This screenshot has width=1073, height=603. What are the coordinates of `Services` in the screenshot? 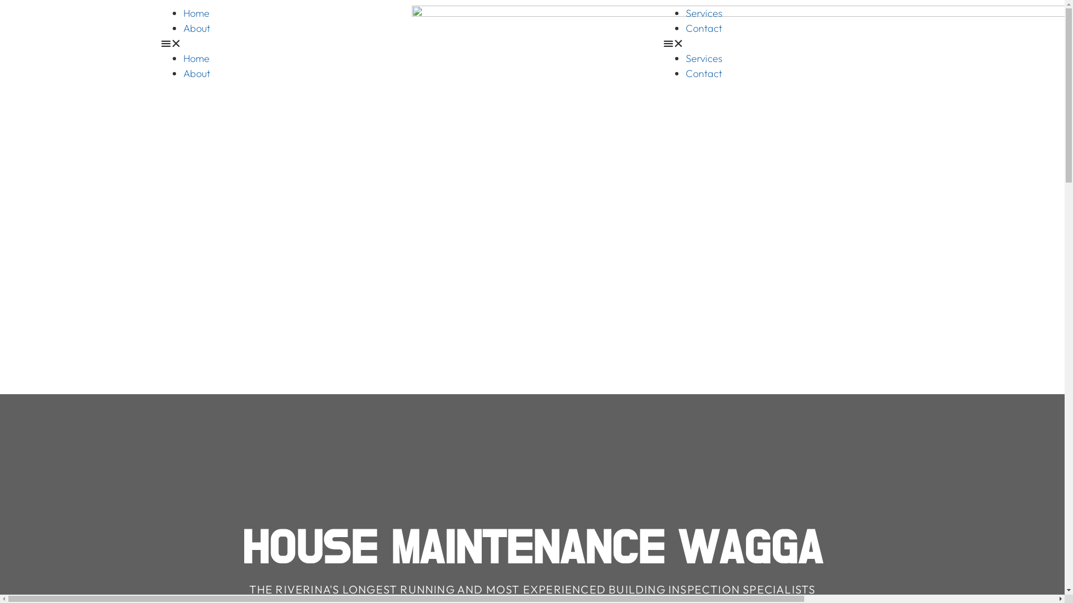 It's located at (704, 13).